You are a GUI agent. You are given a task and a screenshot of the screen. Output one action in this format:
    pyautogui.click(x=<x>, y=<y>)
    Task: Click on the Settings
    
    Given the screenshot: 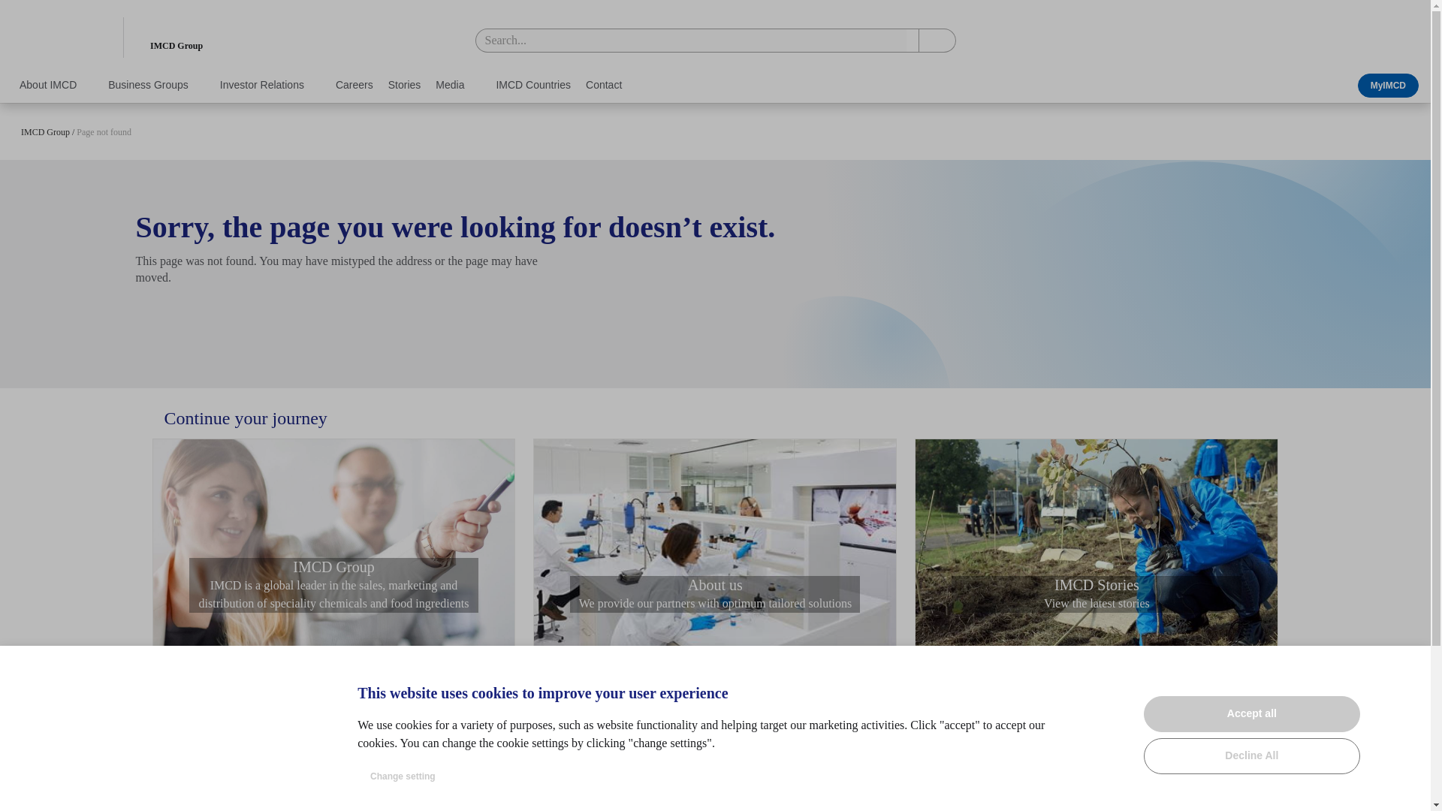 What is the action you would take?
    pyautogui.click(x=1407, y=668)
    